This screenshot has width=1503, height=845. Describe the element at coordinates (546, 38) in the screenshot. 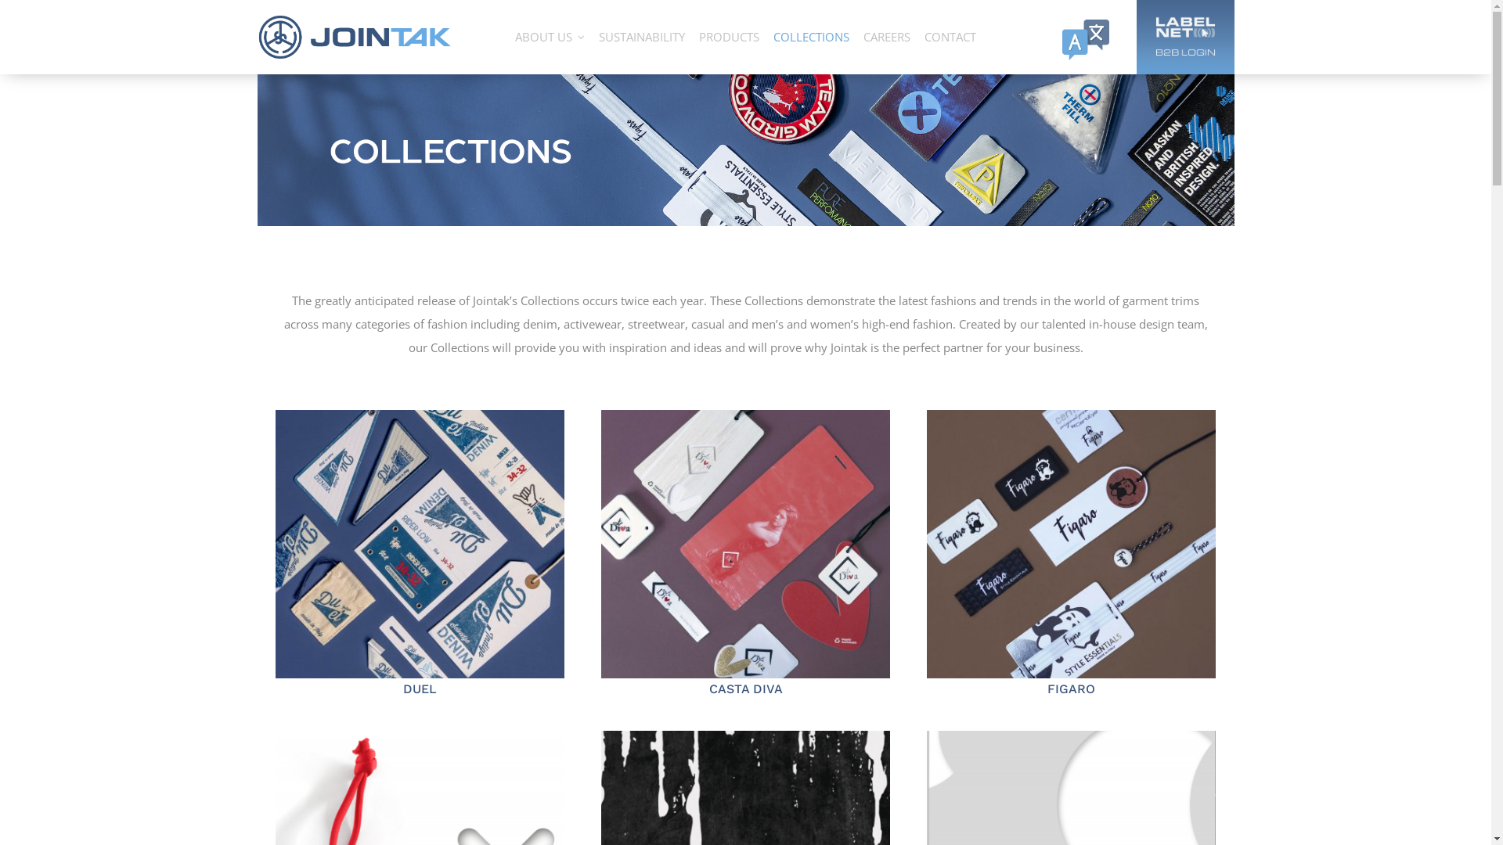

I see `ABOUT US` at that location.